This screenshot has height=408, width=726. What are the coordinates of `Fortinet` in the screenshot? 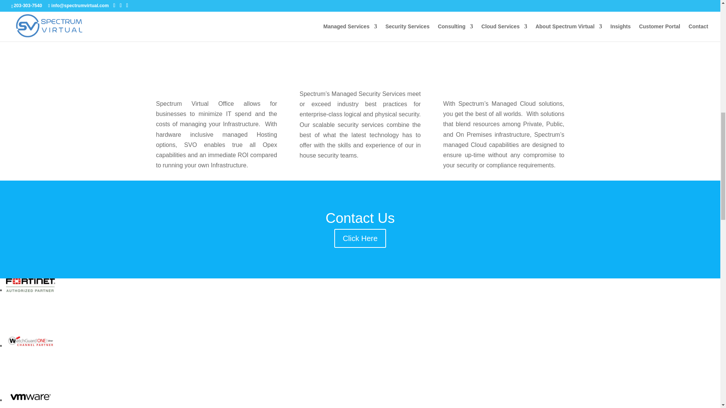 It's located at (216, 9).